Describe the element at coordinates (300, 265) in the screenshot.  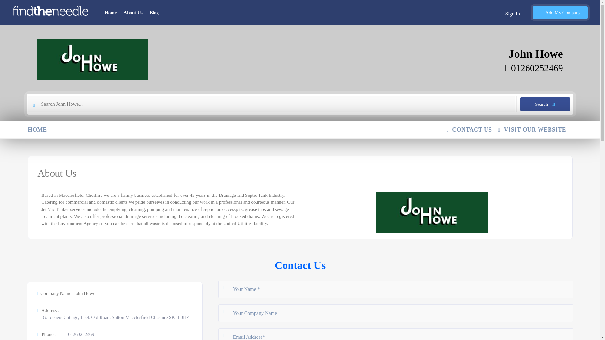
I see `Contact Us` at that location.